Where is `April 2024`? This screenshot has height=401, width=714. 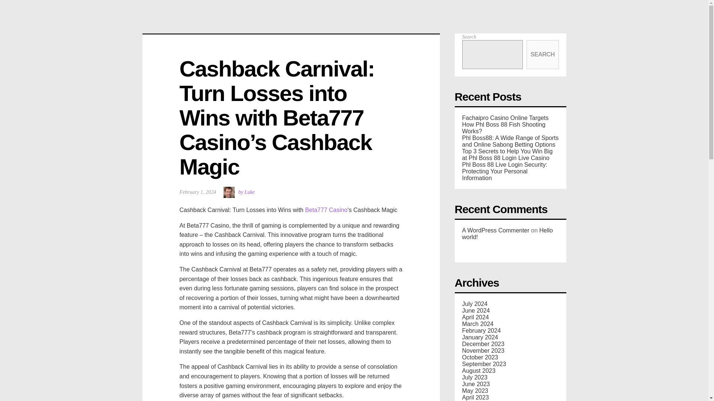 April 2024 is located at coordinates (475, 316).